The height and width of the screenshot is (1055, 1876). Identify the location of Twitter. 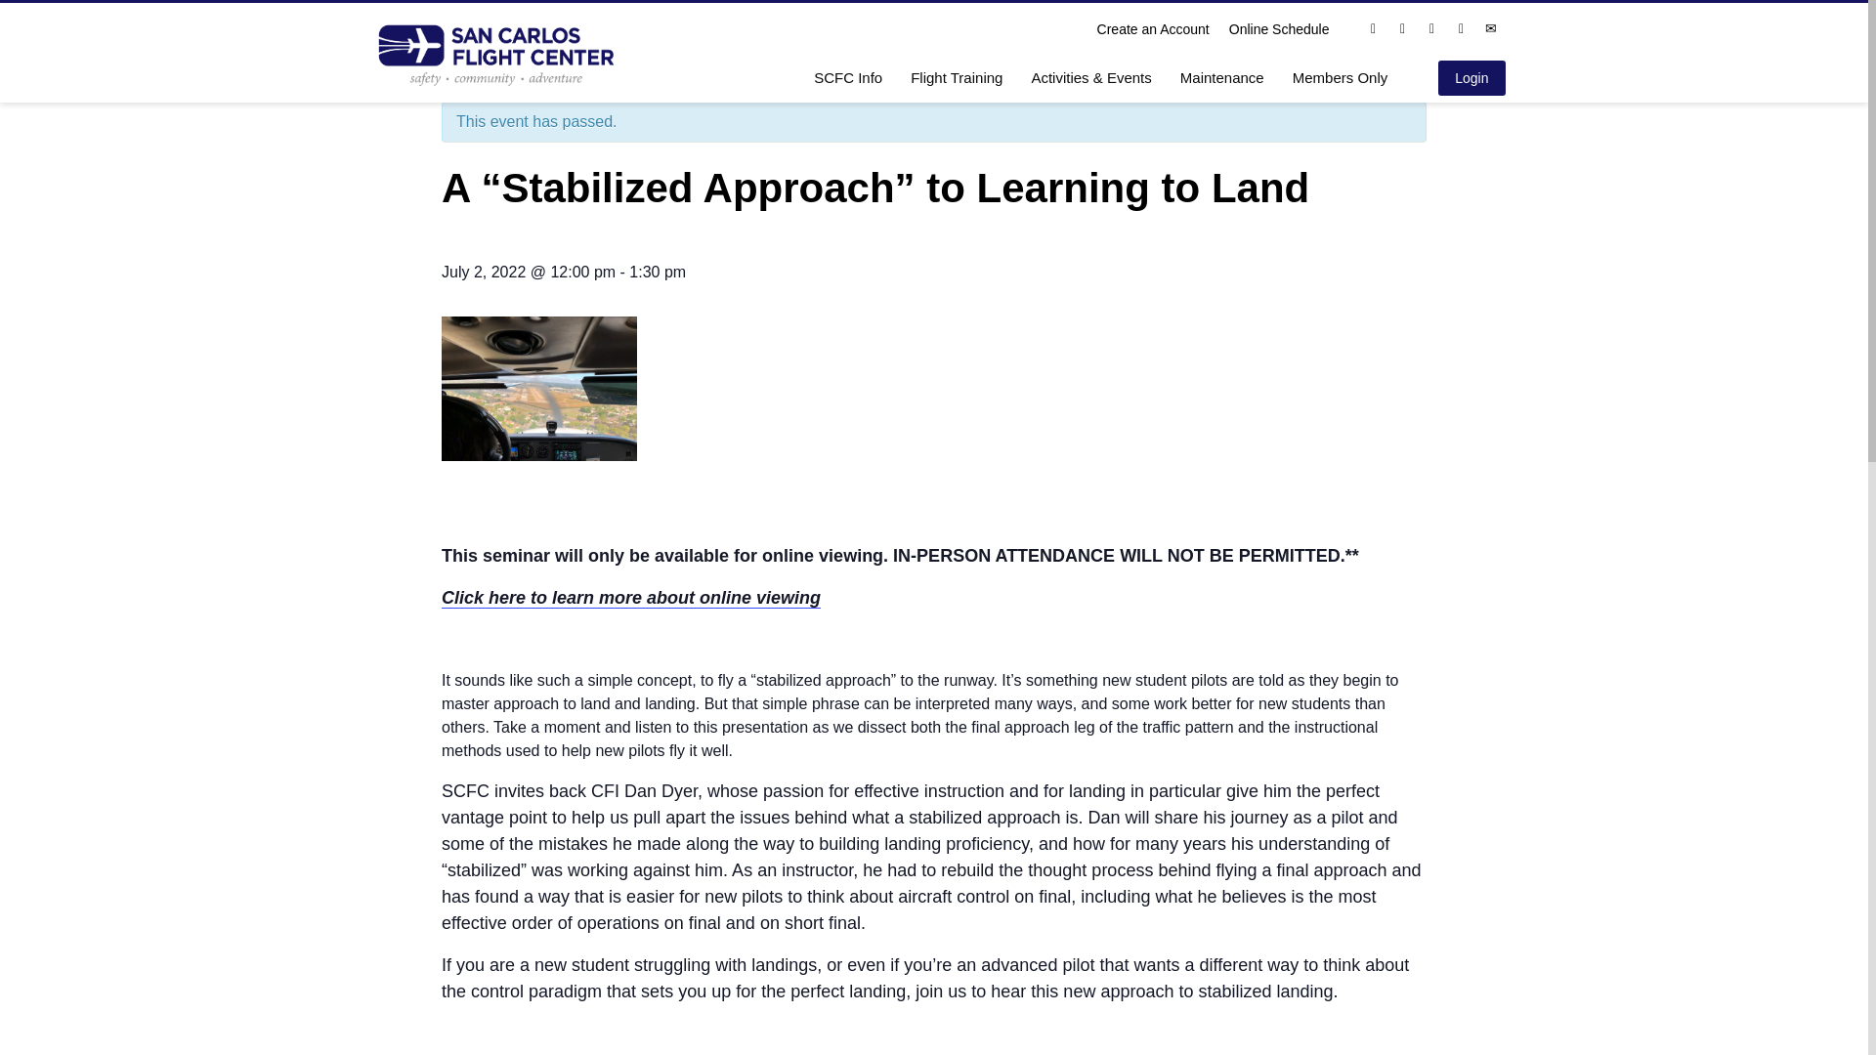
(1432, 29).